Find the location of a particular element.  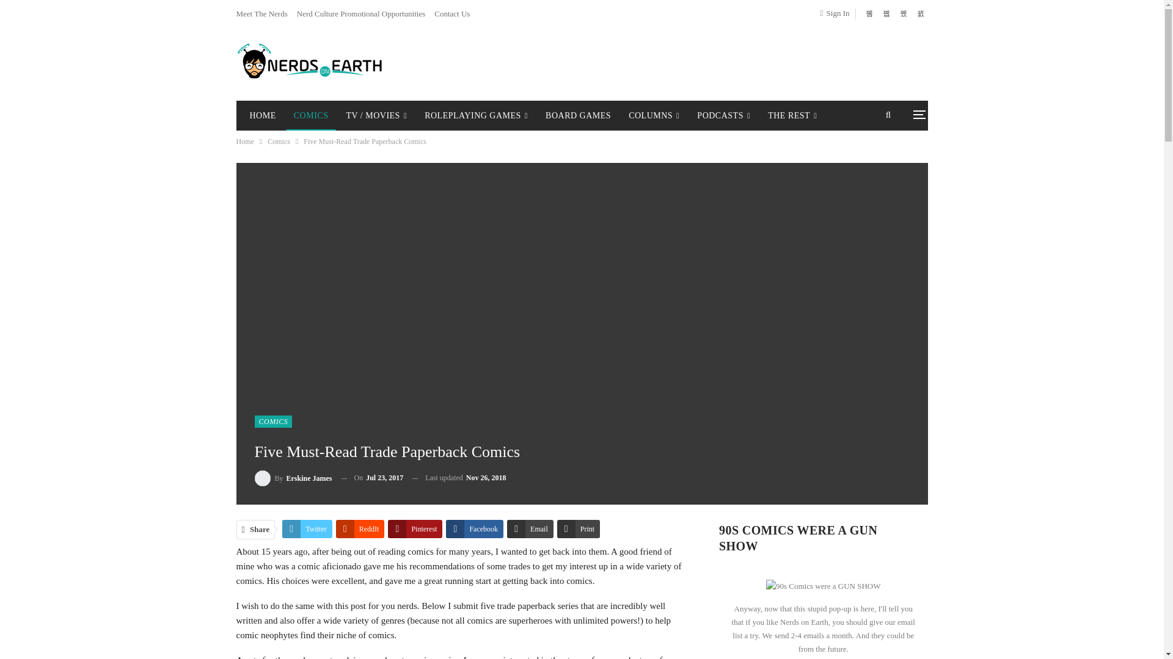

Contact Us is located at coordinates (452, 13).